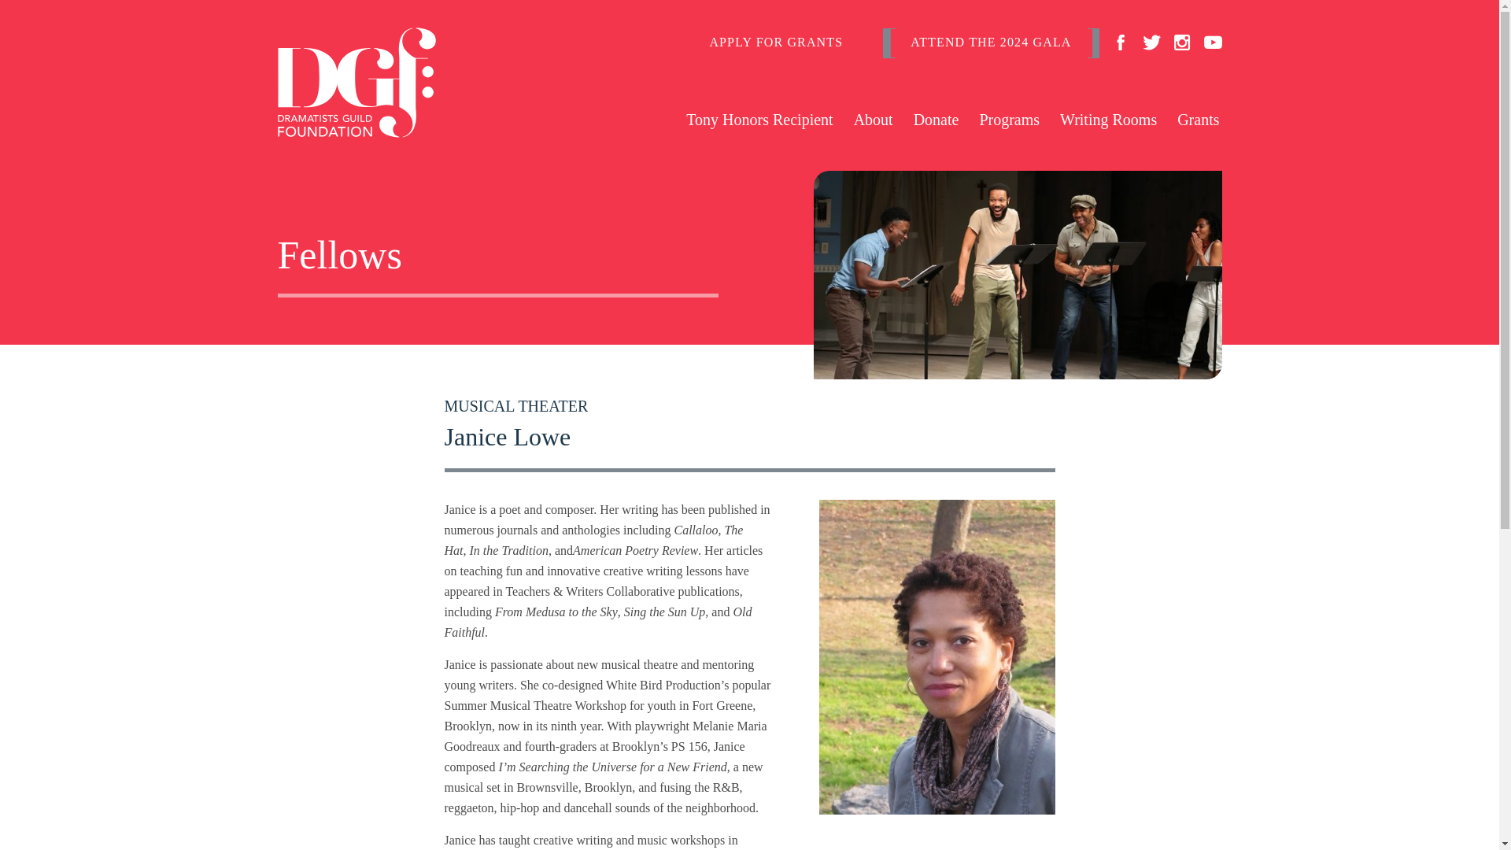 The image size is (1511, 850). I want to click on APPLY FOR GRANTS, so click(775, 42).